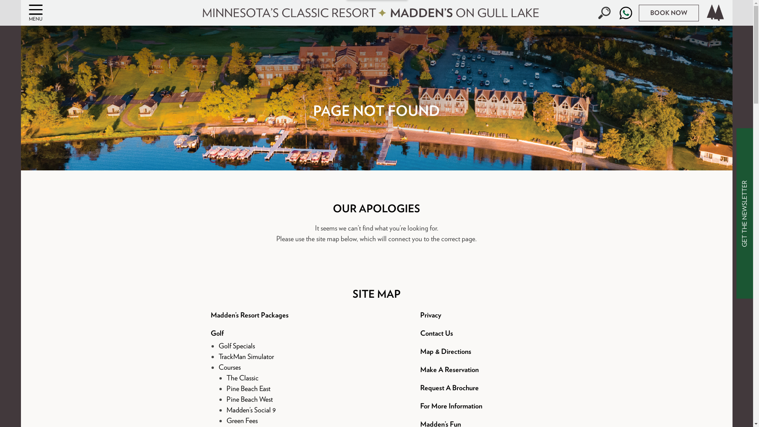  What do you see at coordinates (669, 13) in the screenshot?
I see `BOOK NOW` at bounding box center [669, 13].